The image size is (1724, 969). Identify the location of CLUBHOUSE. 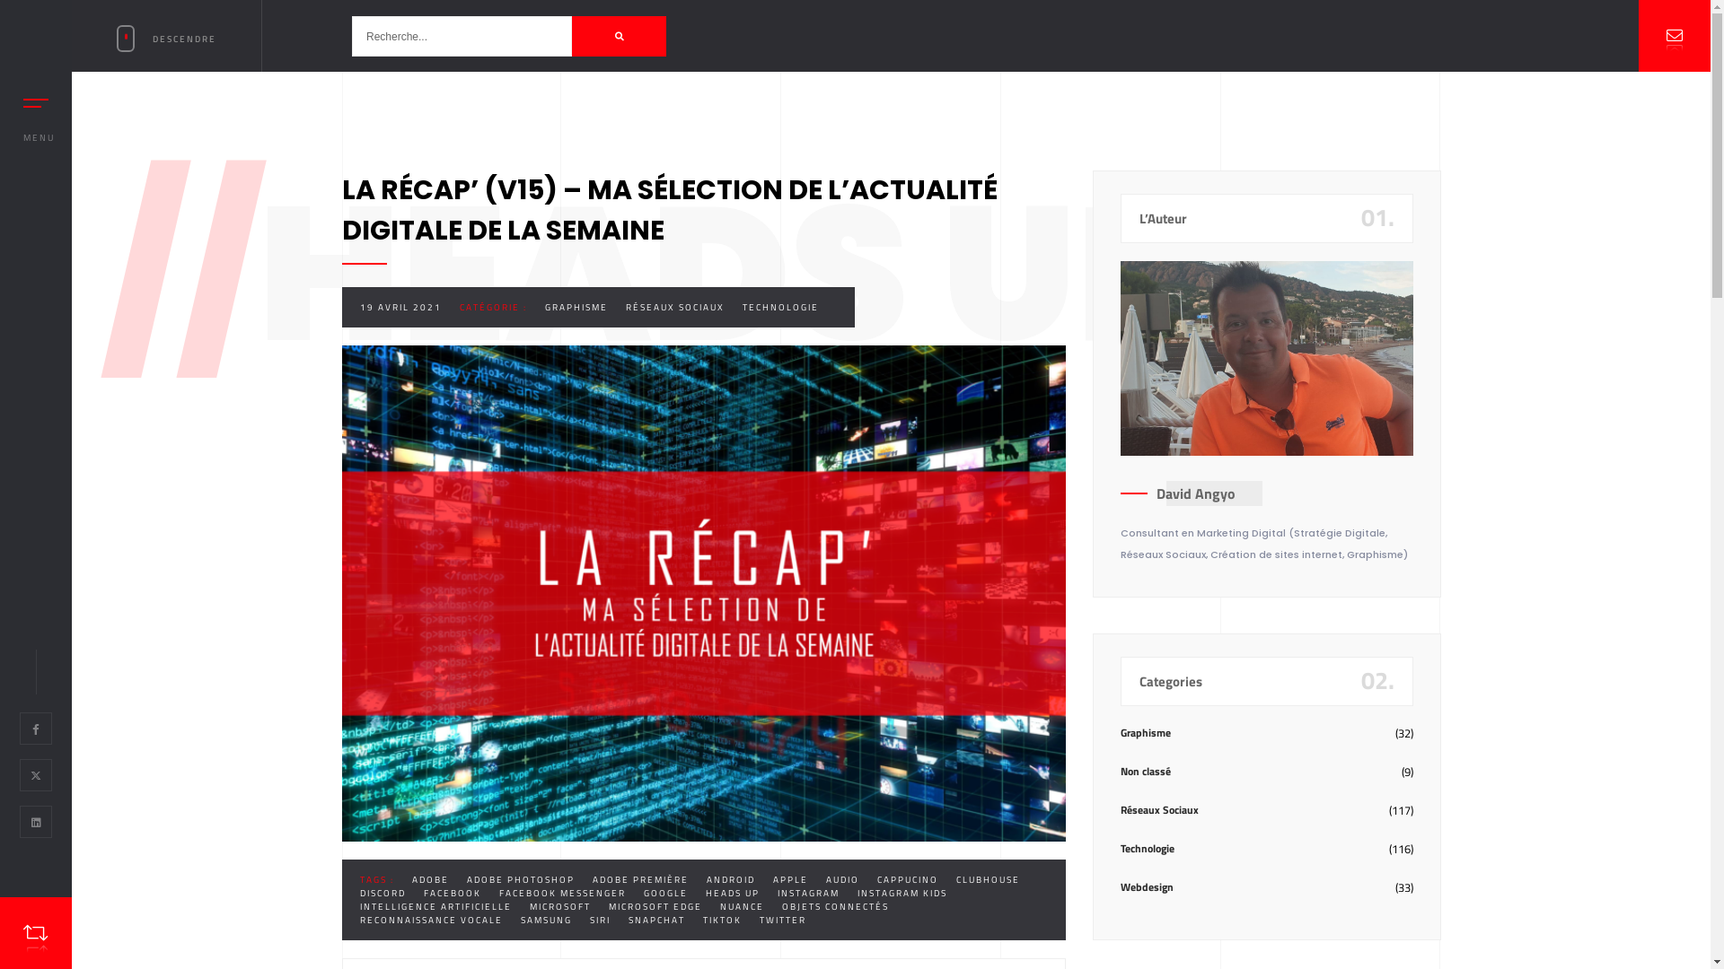
(988, 879).